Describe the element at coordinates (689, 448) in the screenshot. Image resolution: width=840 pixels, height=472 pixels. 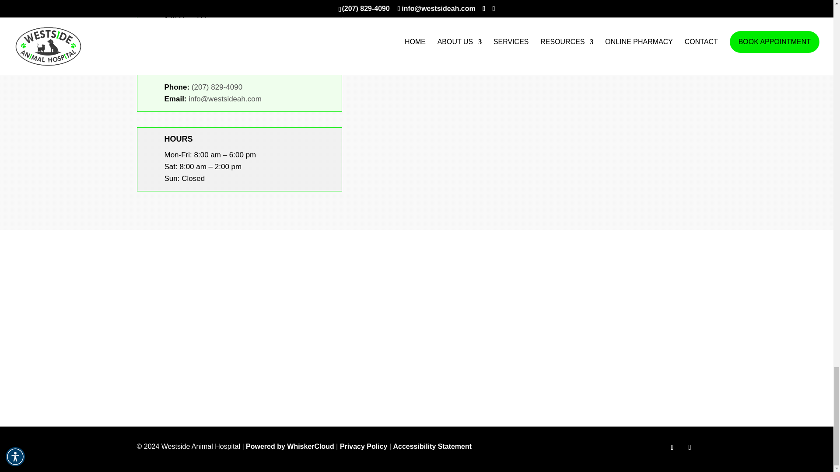
I see `Follow on Instagram` at that location.